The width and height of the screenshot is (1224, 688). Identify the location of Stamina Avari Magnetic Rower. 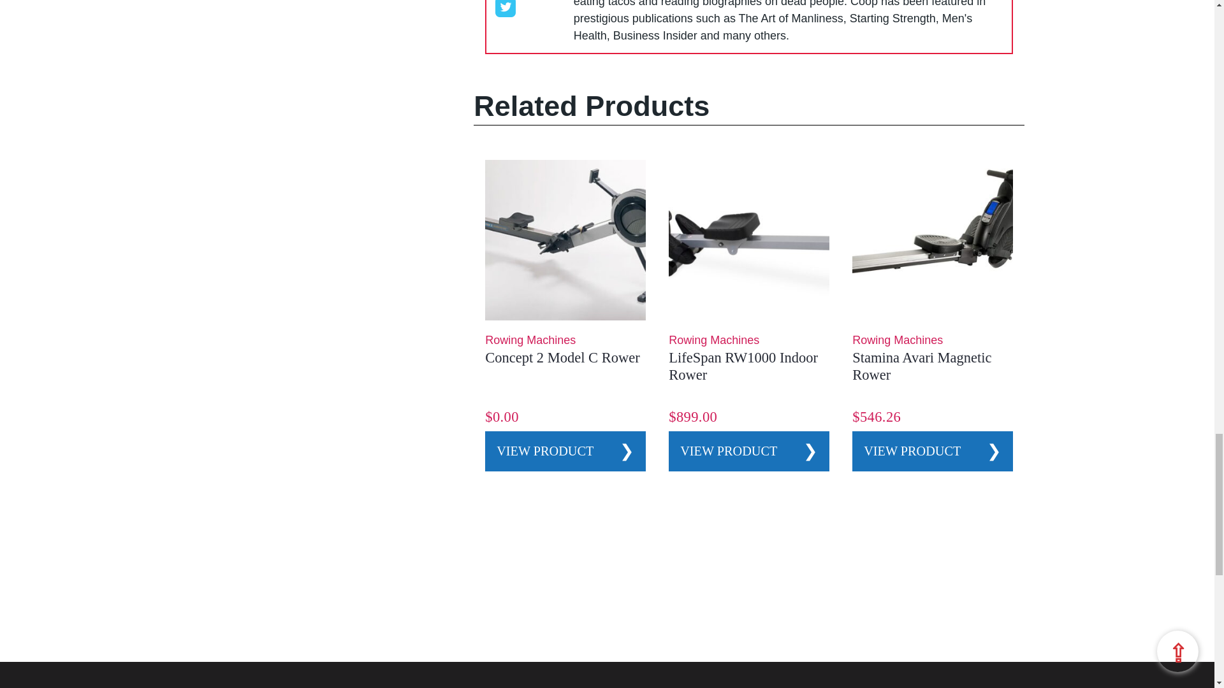
(922, 366).